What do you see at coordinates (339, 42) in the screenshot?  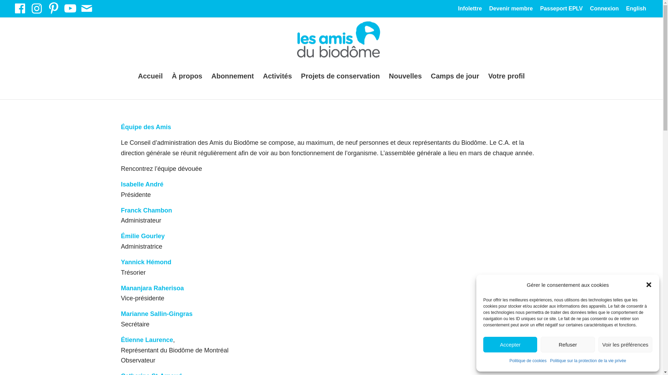 I see `amis-biodome-logo-color` at bounding box center [339, 42].